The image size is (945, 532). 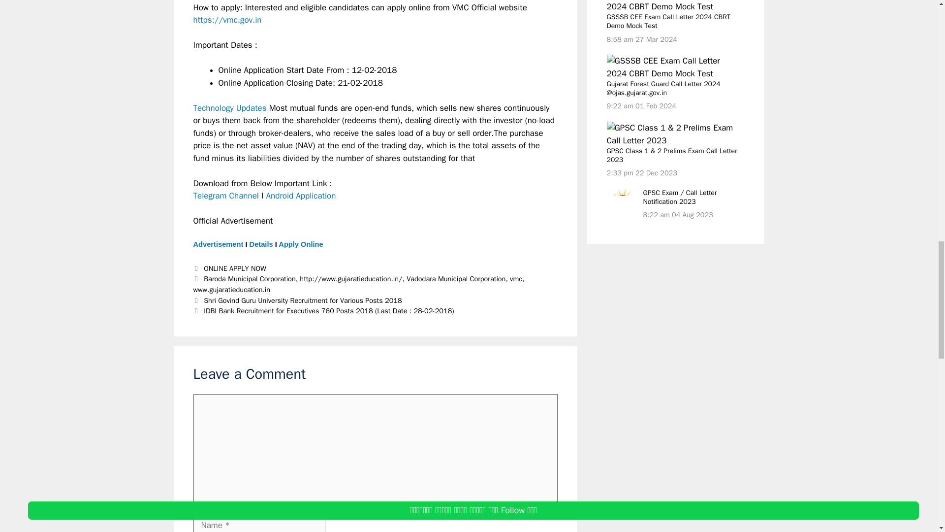 What do you see at coordinates (456, 279) in the screenshot?
I see `Vadodara Municipal Corporation` at bounding box center [456, 279].